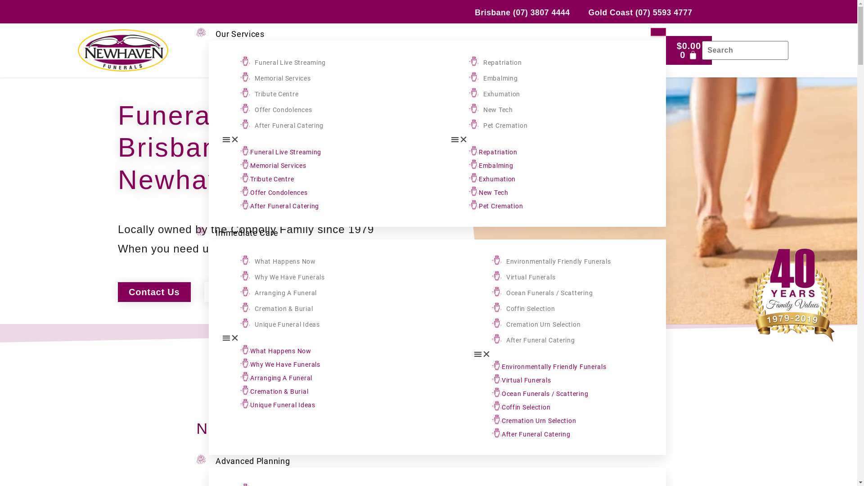 The image size is (864, 486). Describe the element at coordinates (531, 309) in the screenshot. I see `Coffin Selection` at that location.